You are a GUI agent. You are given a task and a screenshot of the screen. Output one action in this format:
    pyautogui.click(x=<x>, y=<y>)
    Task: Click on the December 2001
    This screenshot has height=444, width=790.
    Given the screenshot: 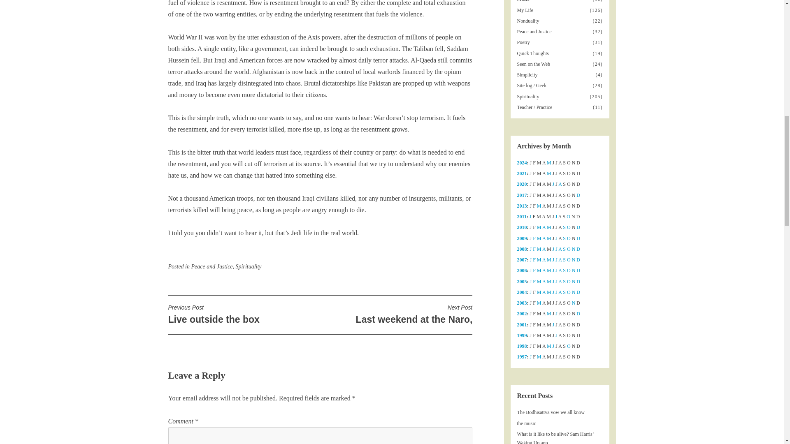 What is the action you would take?
    pyautogui.click(x=244, y=314)
    